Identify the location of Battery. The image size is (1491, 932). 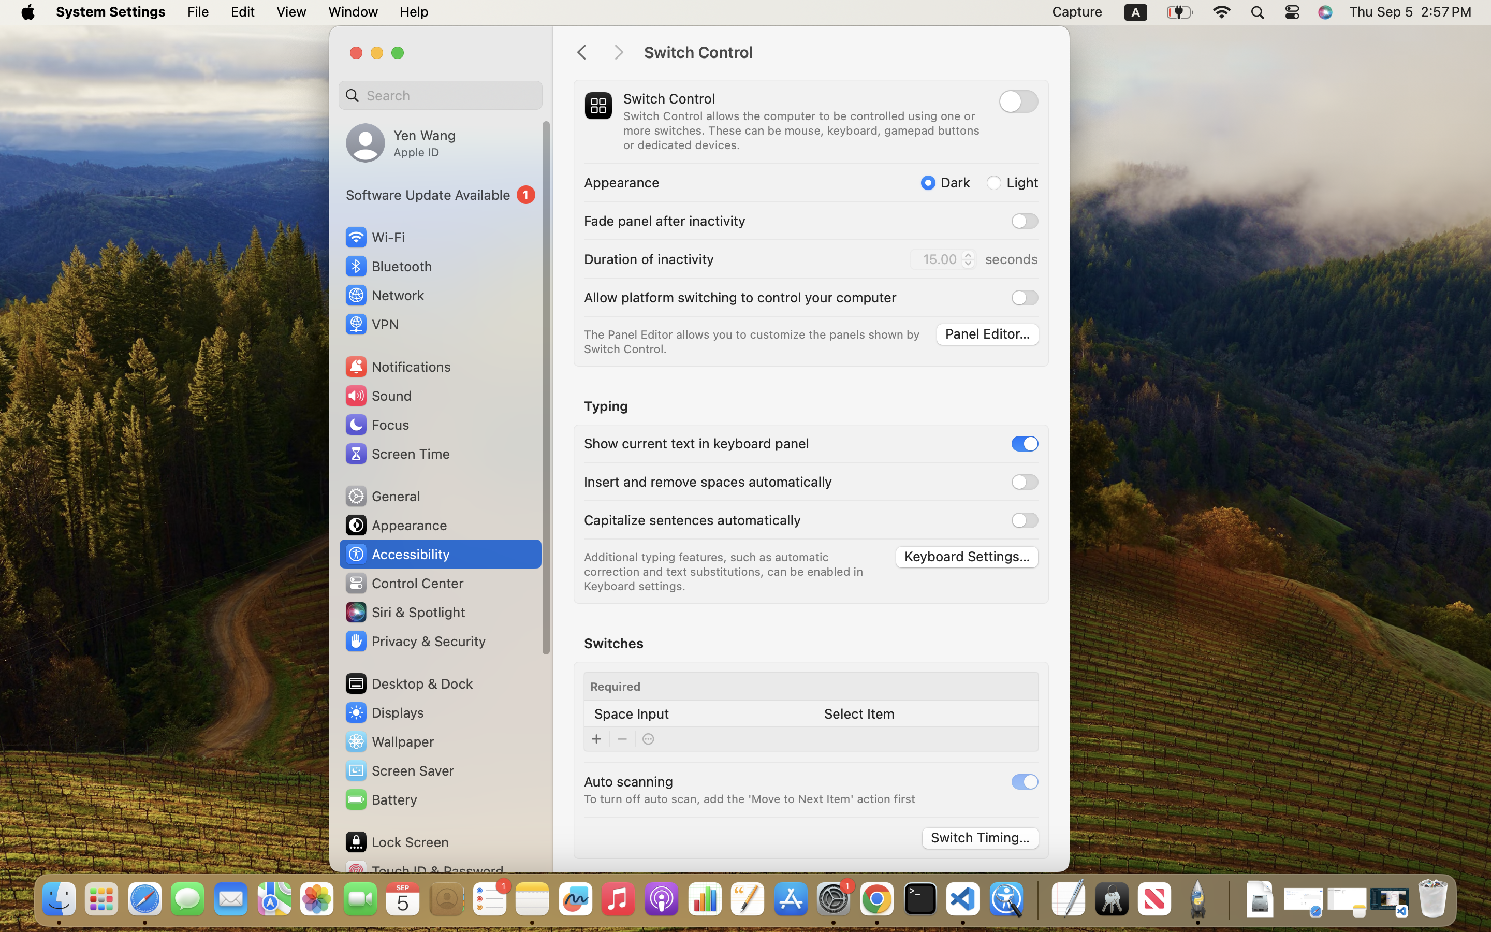
(381, 799).